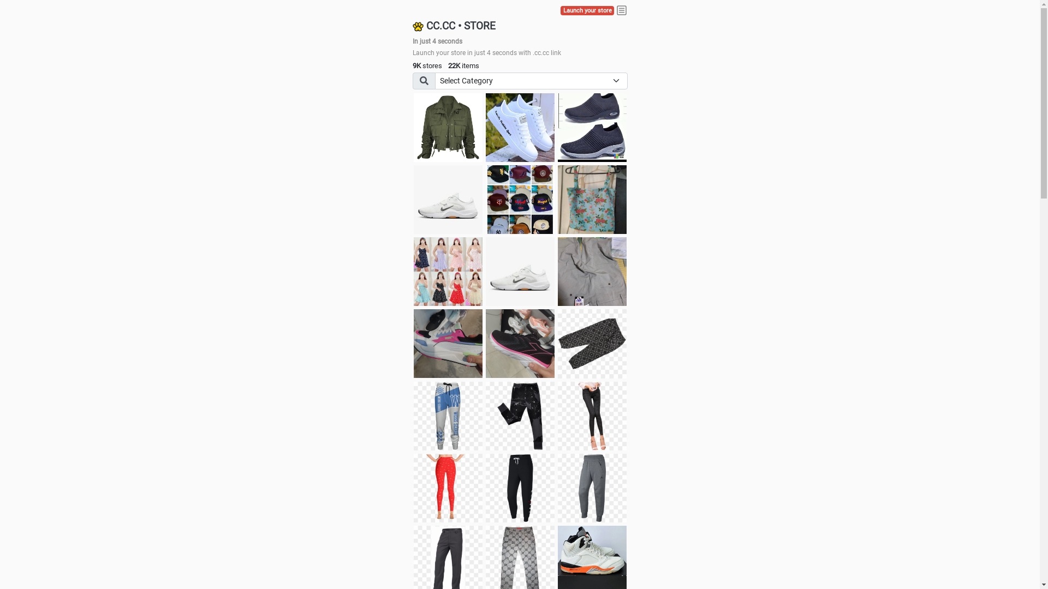 The image size is (1048, 589). What do you see at coordinates (448, 128) in the screenshot?
I see `jacket` at bounding box center [448, 128].